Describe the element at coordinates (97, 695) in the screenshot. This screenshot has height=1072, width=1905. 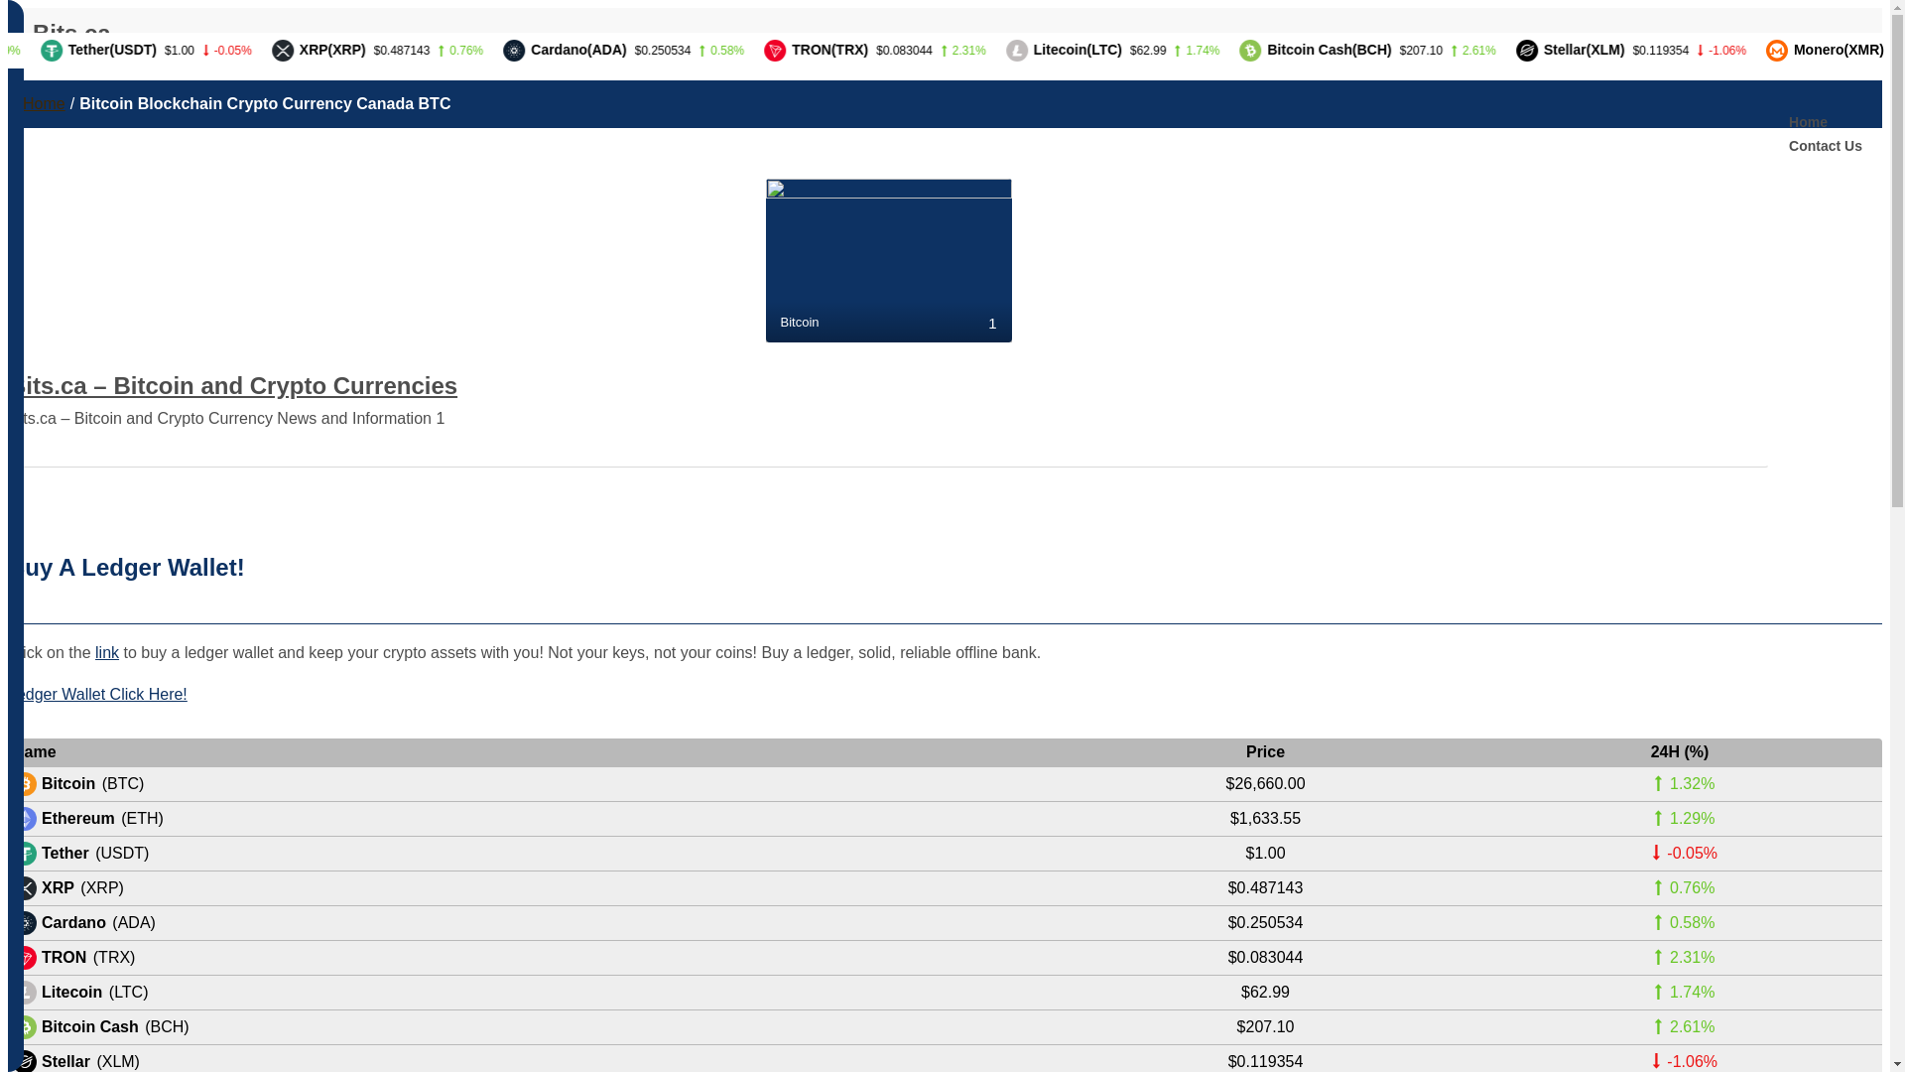
I see `Ledger Wallet Click Here!` at that location.